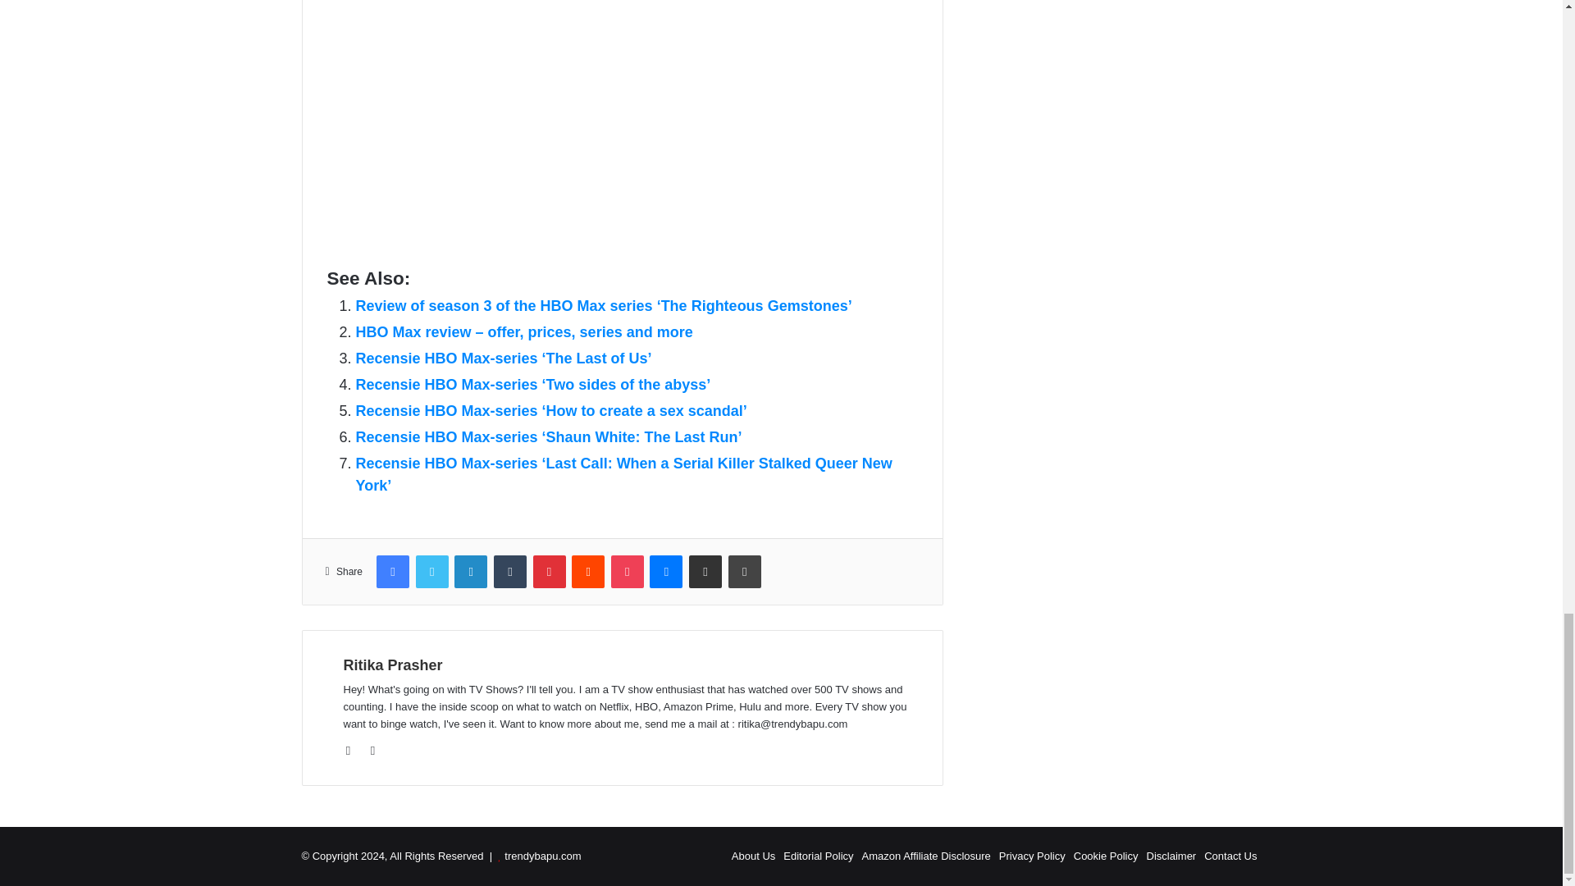  What do you see at coordinates (627, 572) in the screenshot?
I see `Pocket` at bounding box center [627, 572].